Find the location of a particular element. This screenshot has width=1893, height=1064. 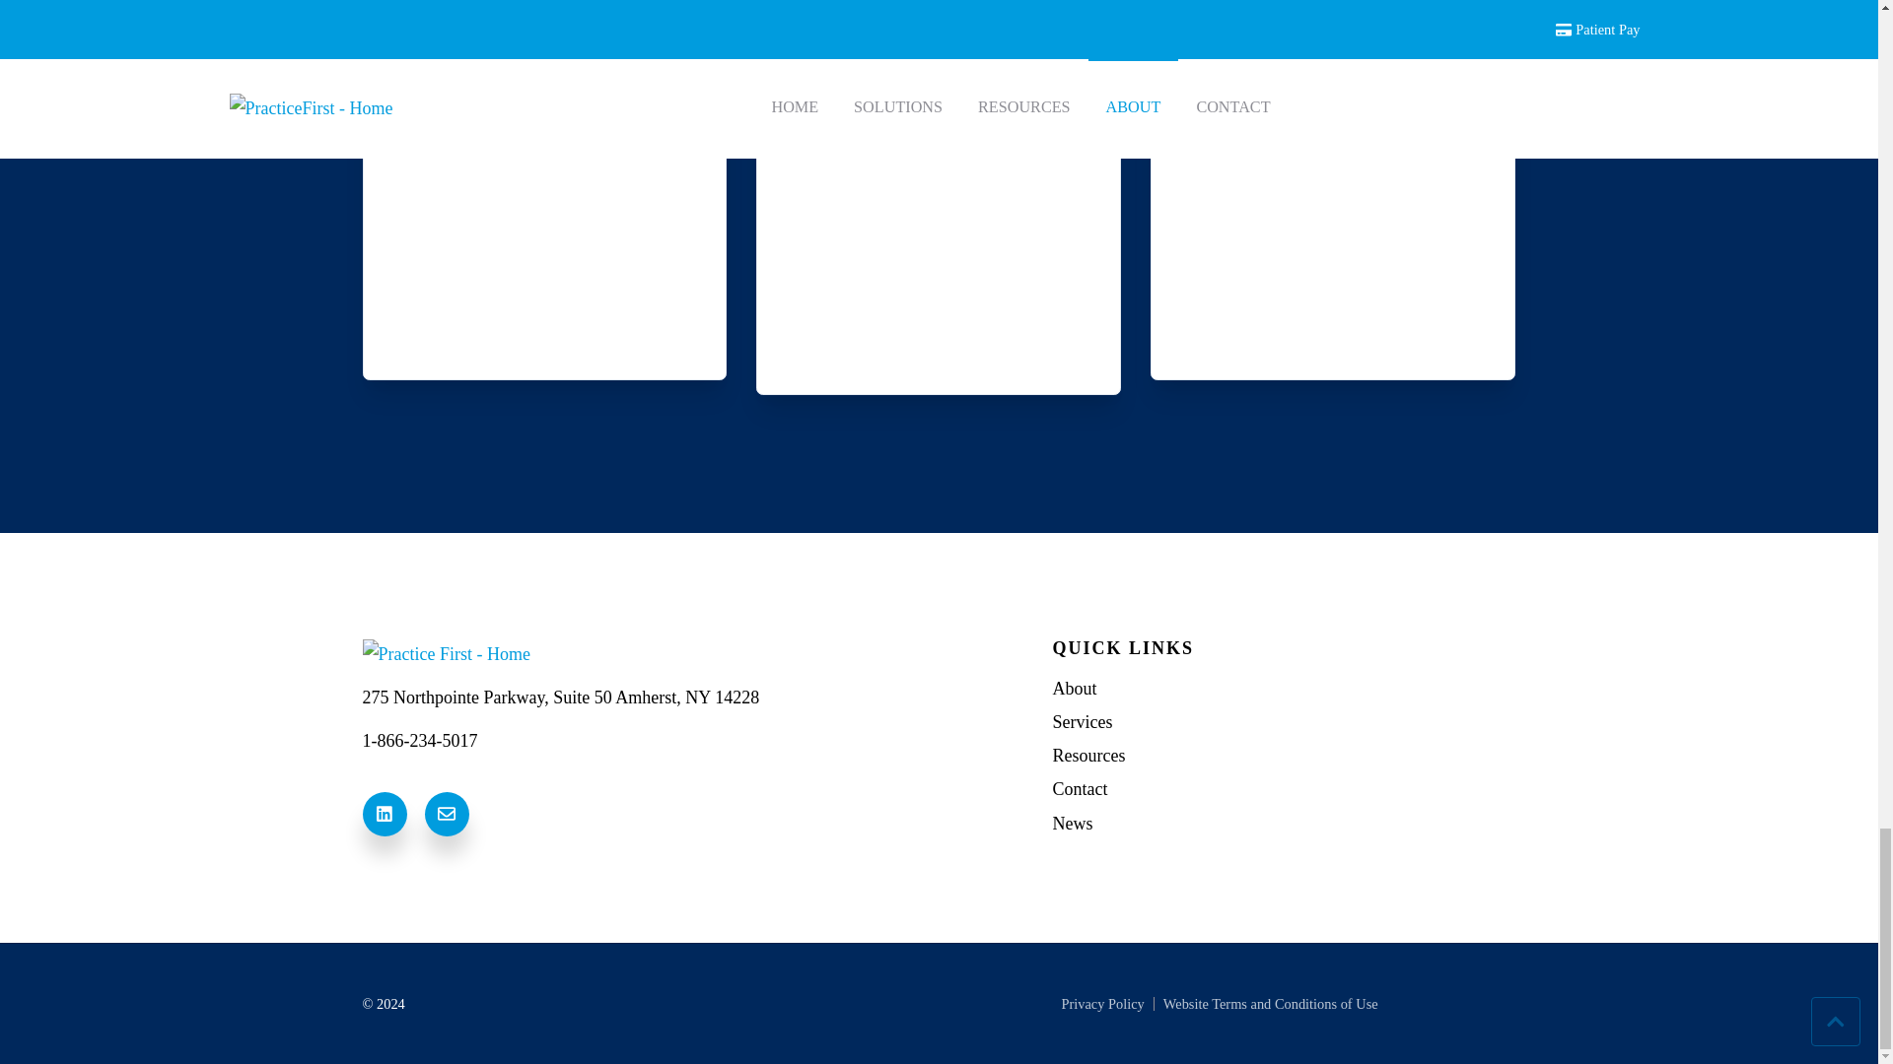

Privacy Policy is located at coordinates (1102, 1003).